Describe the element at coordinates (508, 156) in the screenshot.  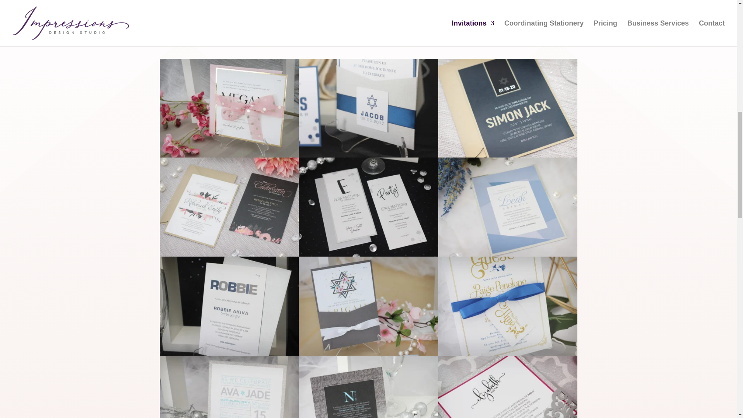
I see `Sophisticated Bar Mitzvah Invitation` at that location.